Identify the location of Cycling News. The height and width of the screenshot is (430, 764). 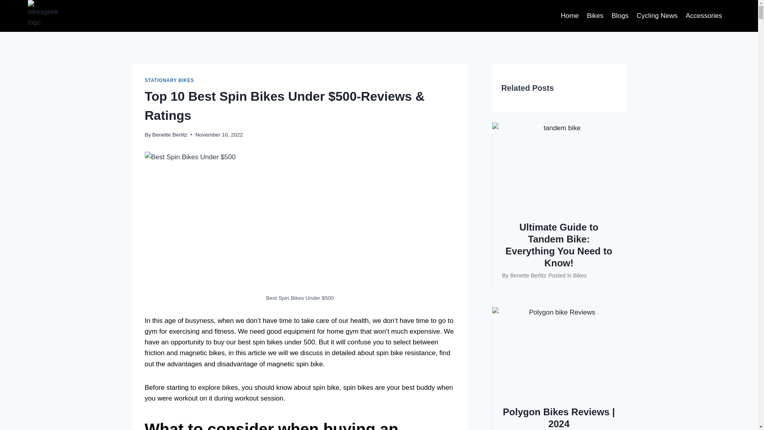
(657, 16).